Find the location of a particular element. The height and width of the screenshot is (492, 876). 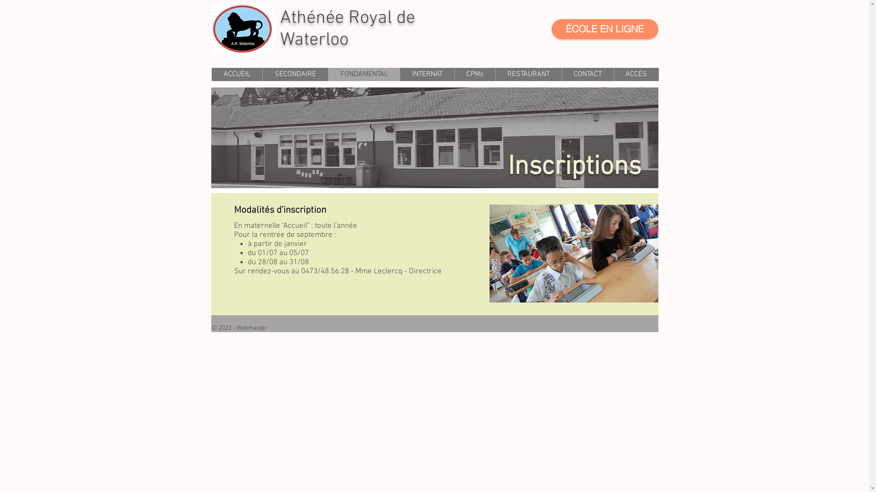

CONTACT is located at coordinates (587, 75).